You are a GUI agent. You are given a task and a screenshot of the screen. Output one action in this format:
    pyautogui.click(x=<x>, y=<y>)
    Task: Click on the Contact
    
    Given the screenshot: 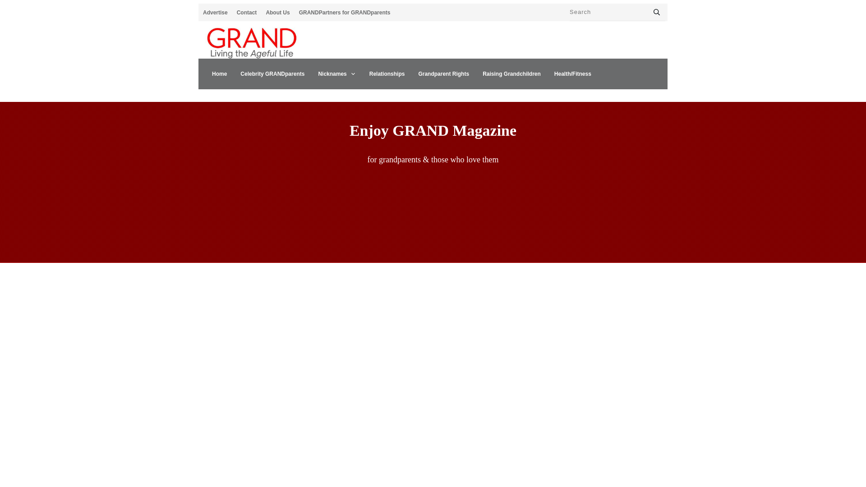 What is the action you would take?
    pyautogui.click(x=247, y=13)
    